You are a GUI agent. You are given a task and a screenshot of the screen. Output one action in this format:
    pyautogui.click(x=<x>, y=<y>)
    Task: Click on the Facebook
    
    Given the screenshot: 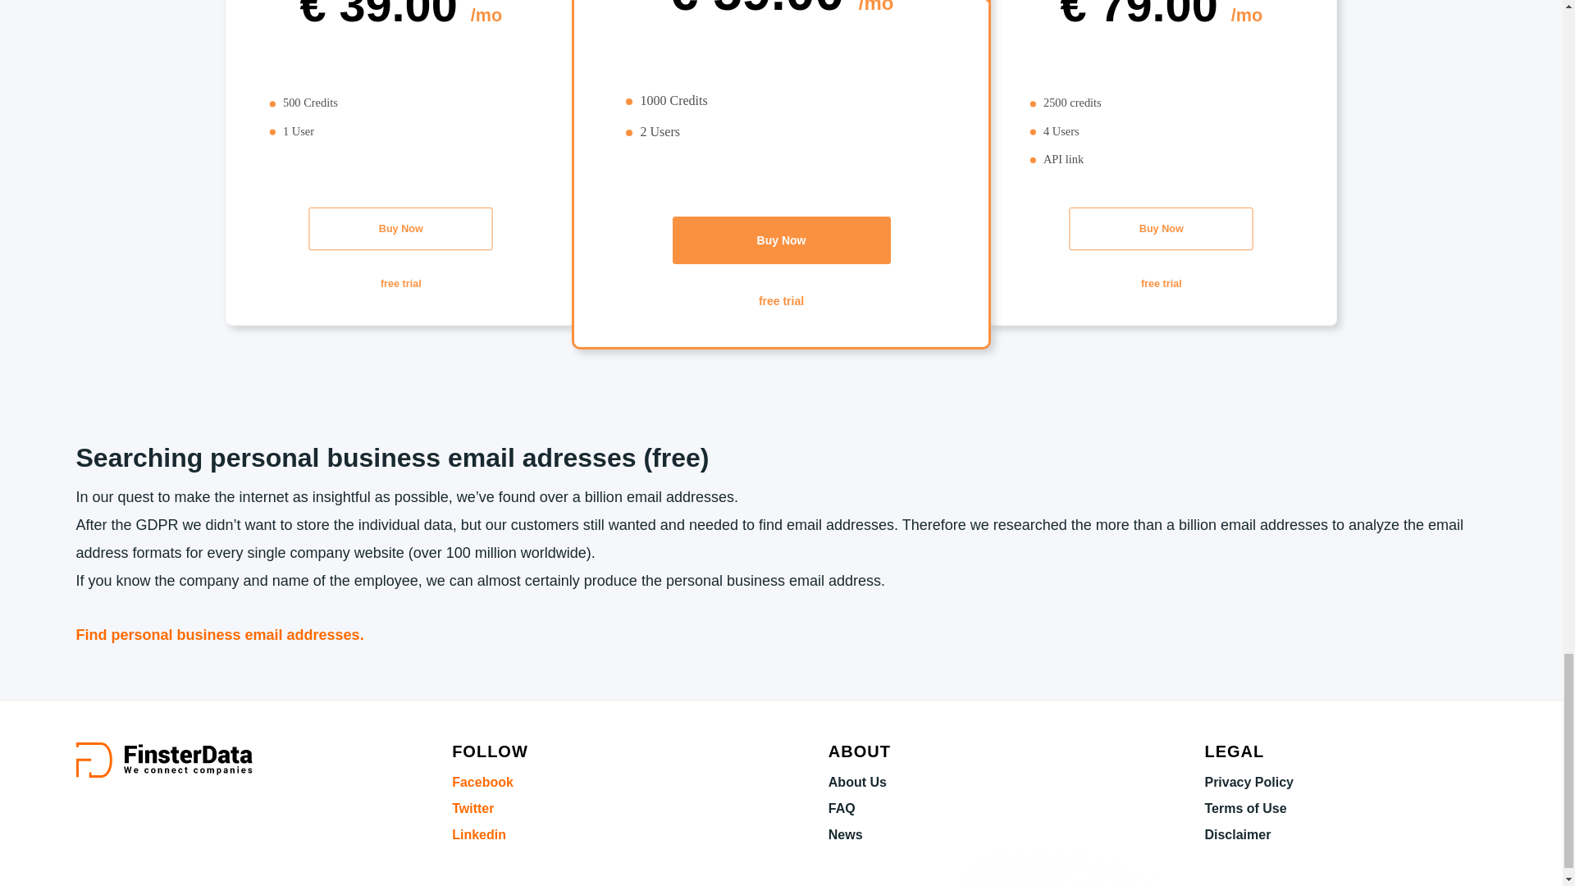 What is the action you would take?
    pyautogui.click(x=482, y=783)
    